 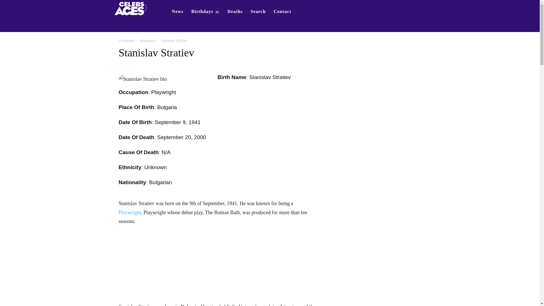 What do you see at coordinates (130, 212) in the screenshot?
I see `Playwright` at bounding box center [130, 212].